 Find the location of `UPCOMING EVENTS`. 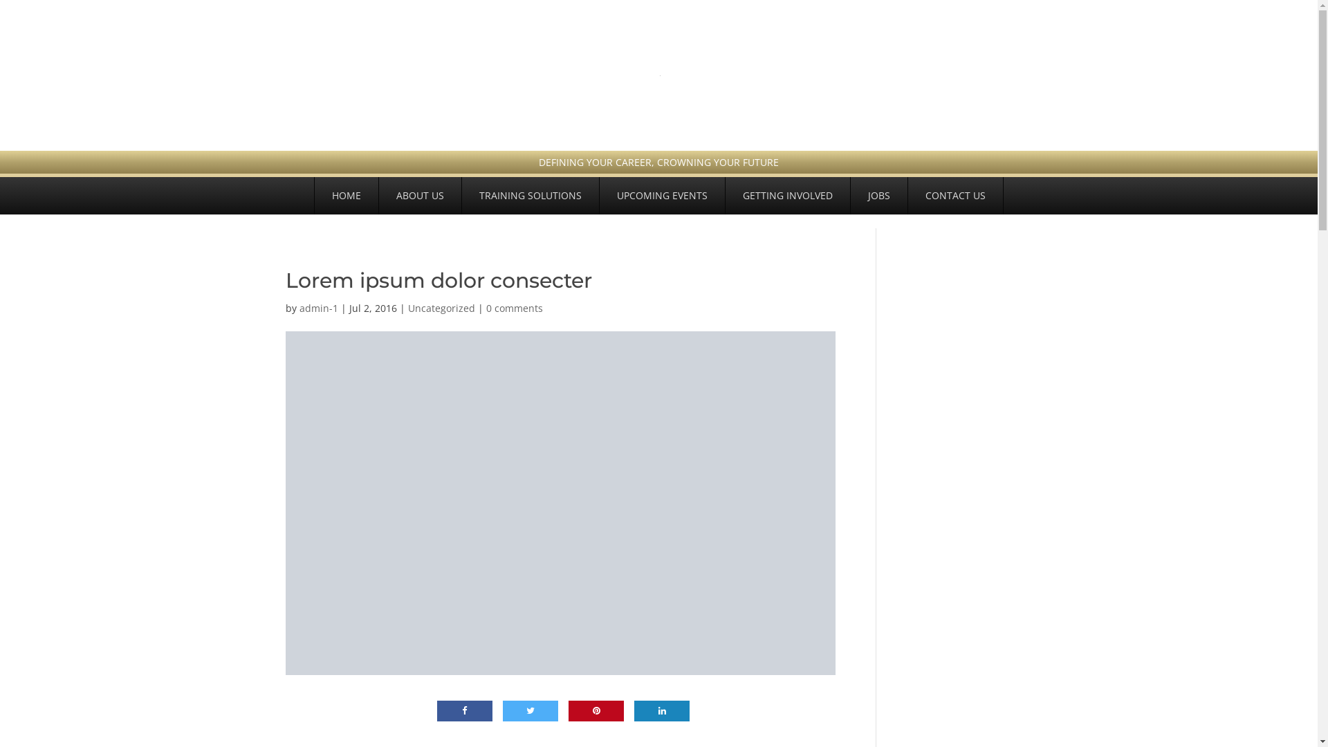

UPCOMING EVENTS is located at coordinates (663, 196).